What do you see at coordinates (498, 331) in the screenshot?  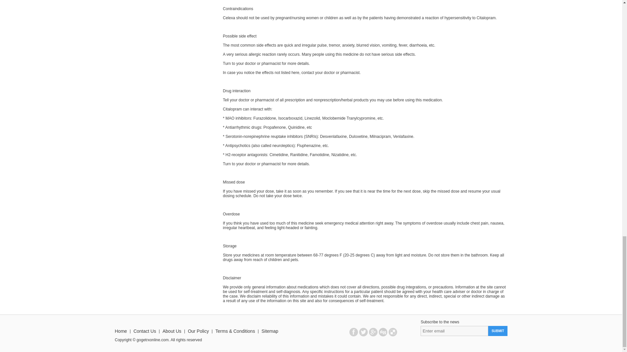 I see `SUBMIT` at bounding box center [498, 331].